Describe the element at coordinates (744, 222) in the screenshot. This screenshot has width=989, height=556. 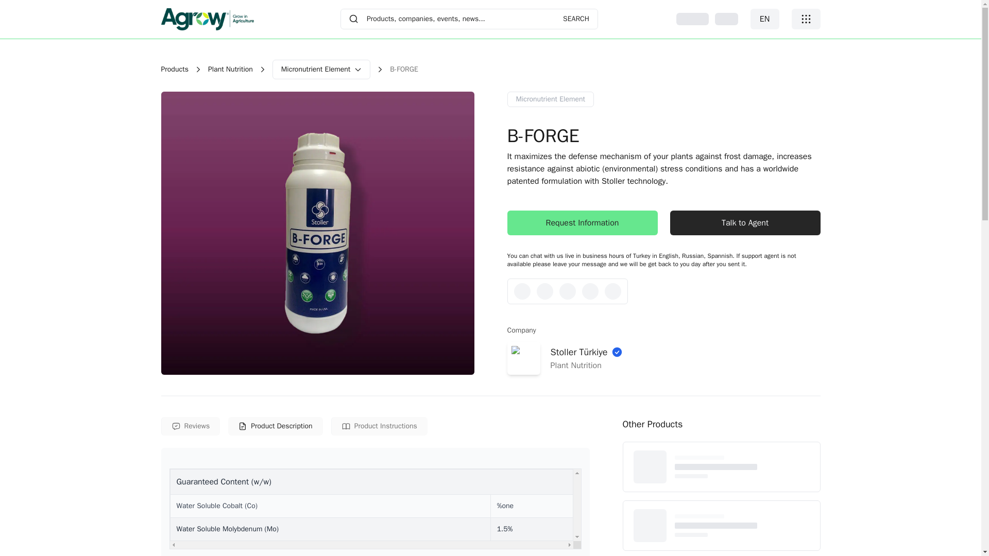
I see `Talk to Agent` at that location.